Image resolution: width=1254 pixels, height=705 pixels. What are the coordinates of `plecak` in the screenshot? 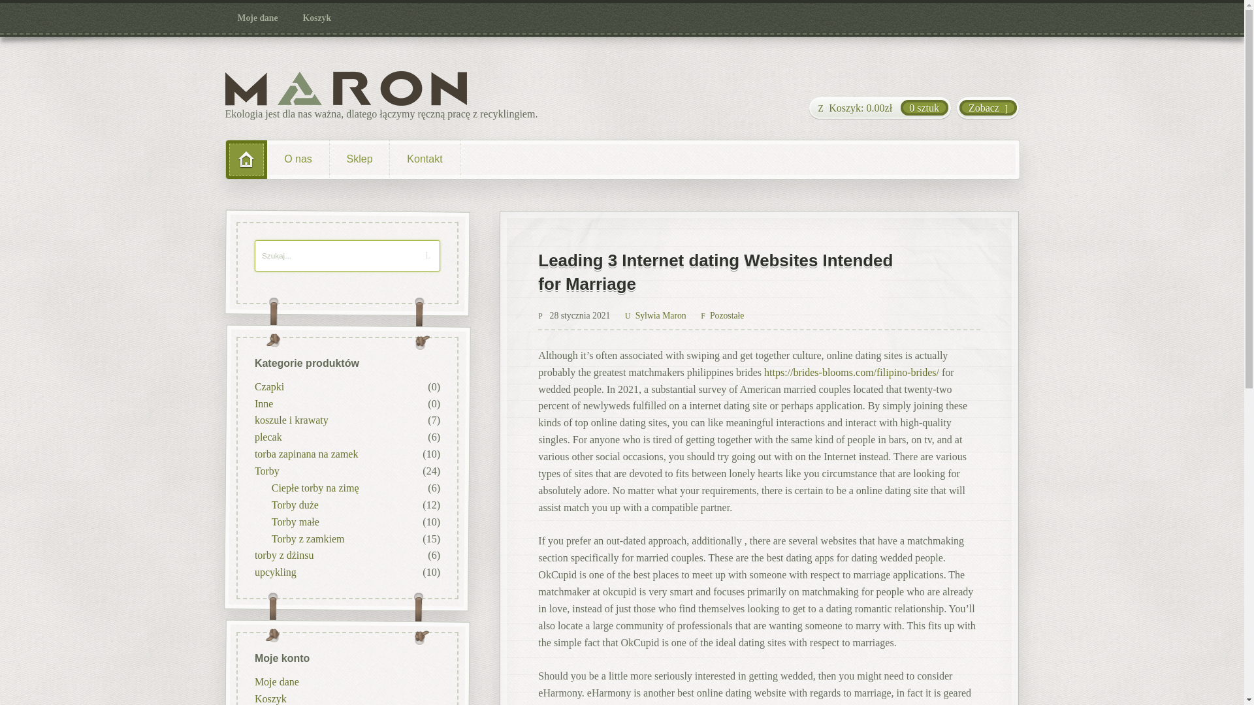 It's located at (268, 437).